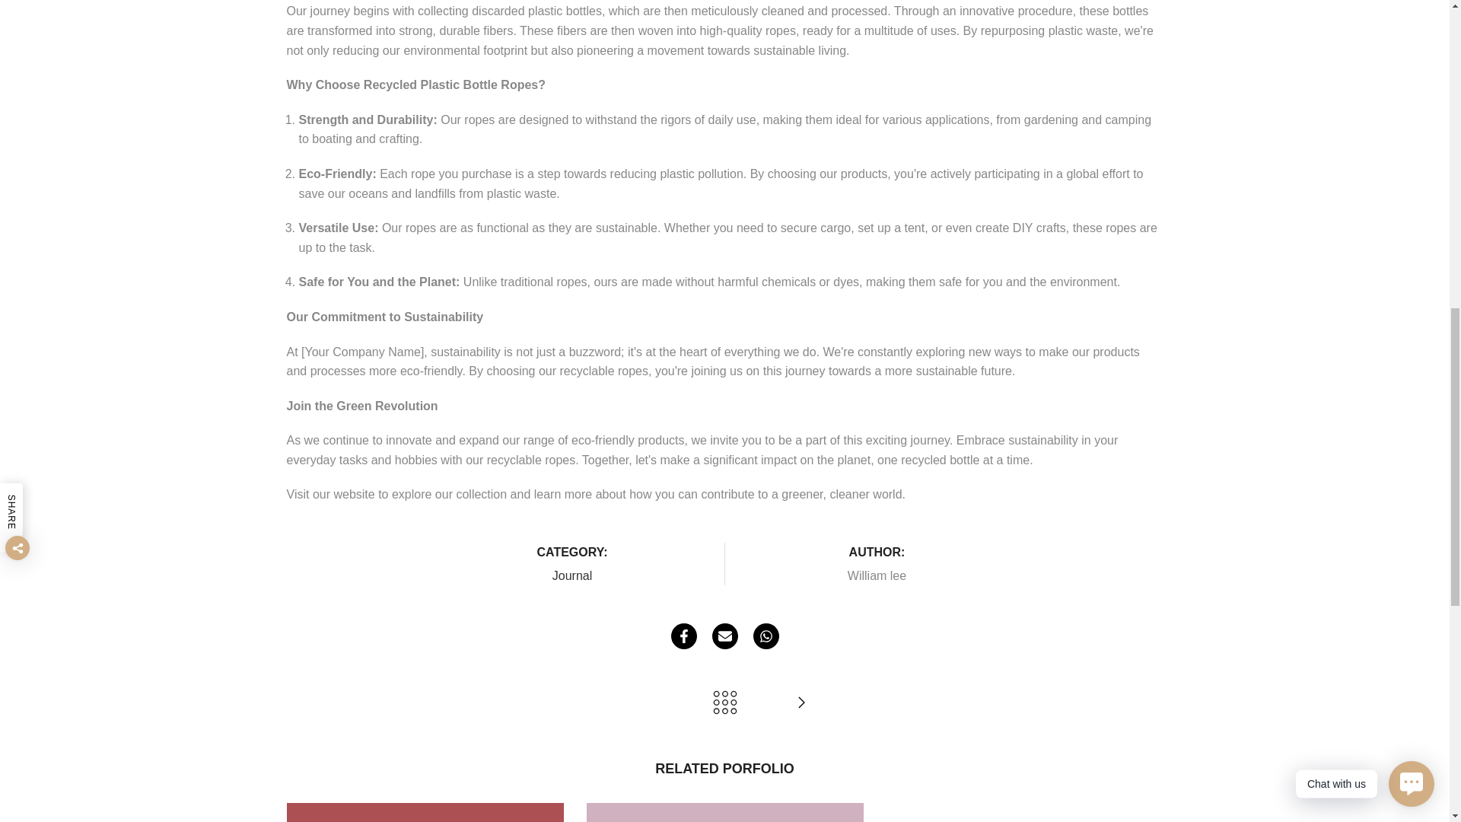 The image size is (1461, 822). I want to click on Journal, so click(571, 575).